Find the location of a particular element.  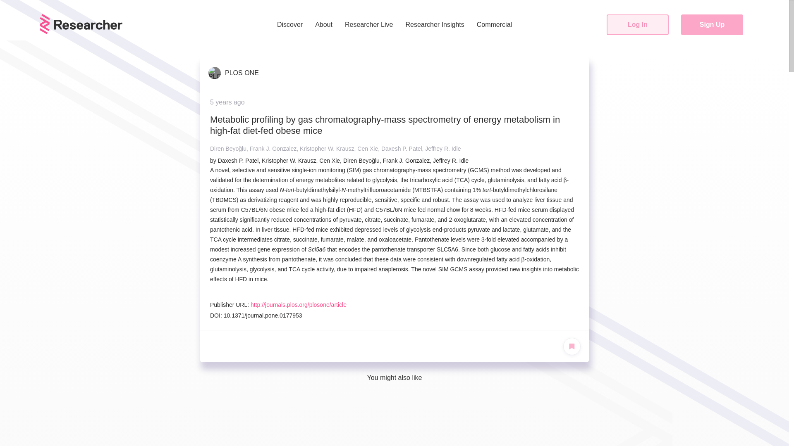

About is located at coordinates (323, 25).